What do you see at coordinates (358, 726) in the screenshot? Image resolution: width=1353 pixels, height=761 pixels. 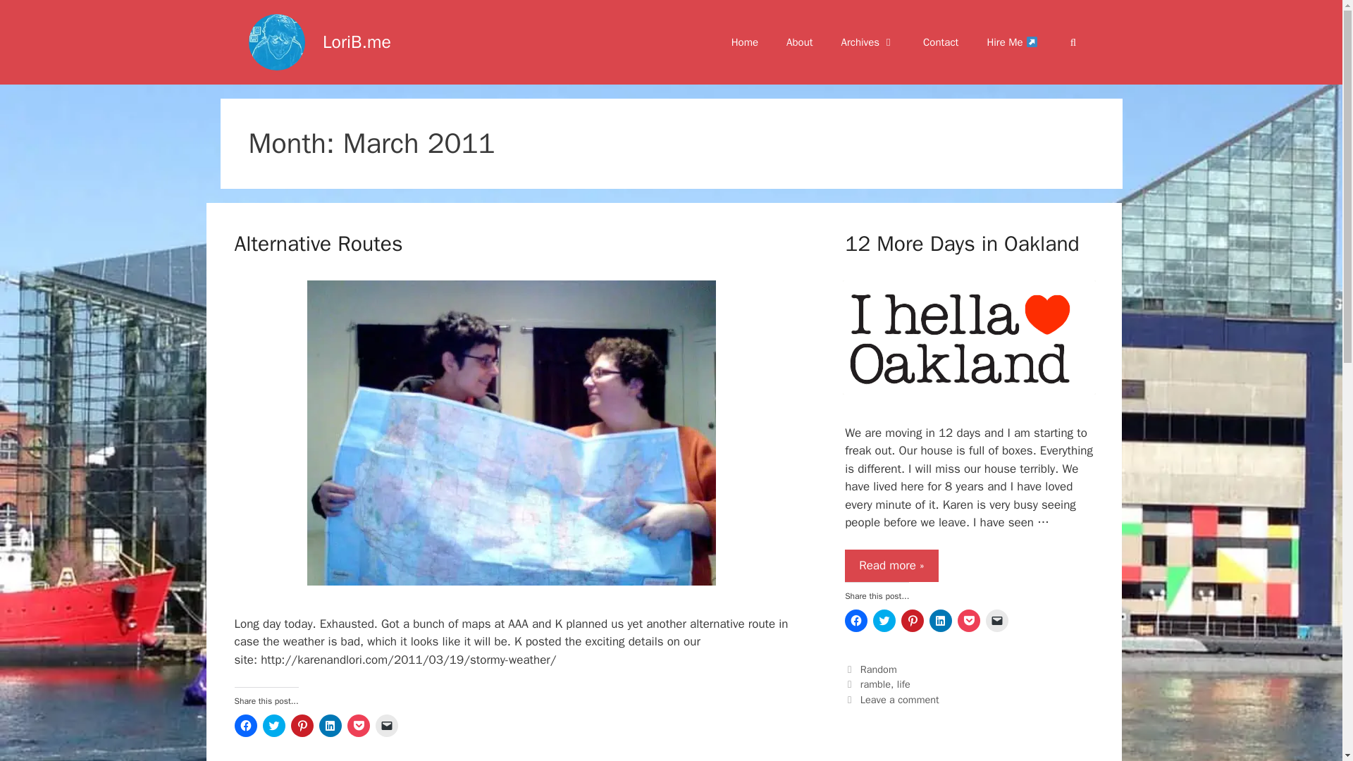 I see `Click to share on Pocket` at bounding box center [358, 726].